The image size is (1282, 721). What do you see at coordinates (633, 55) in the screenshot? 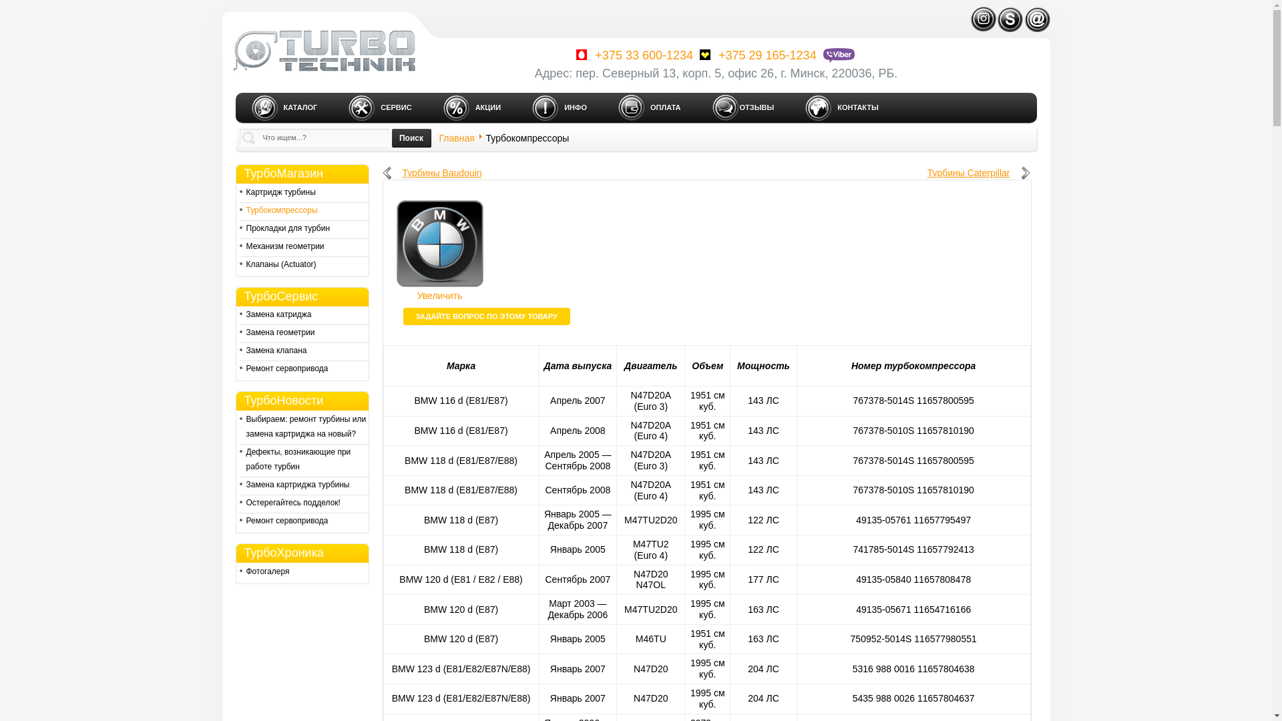
I see `+375 33 600-1234` at bounding box center [633, 55].